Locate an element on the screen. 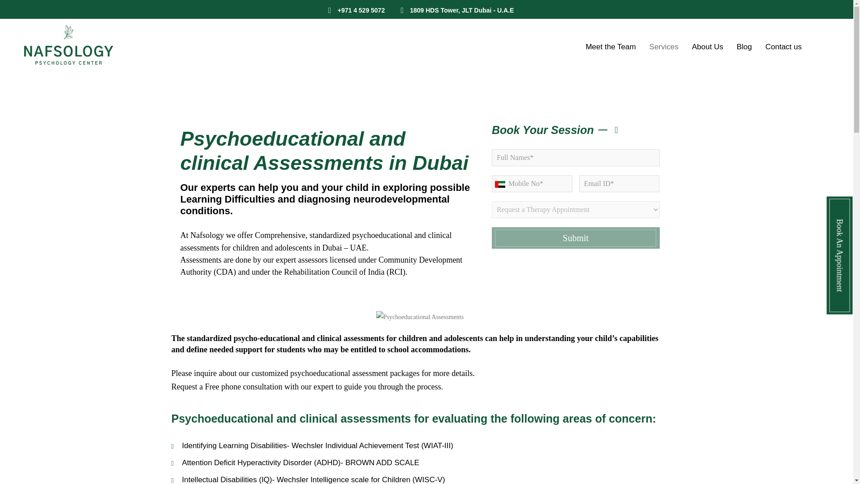 The height and width of the screenshot is (484, 860). Psychoeducational Assessments is located at coordinates (420, 317).